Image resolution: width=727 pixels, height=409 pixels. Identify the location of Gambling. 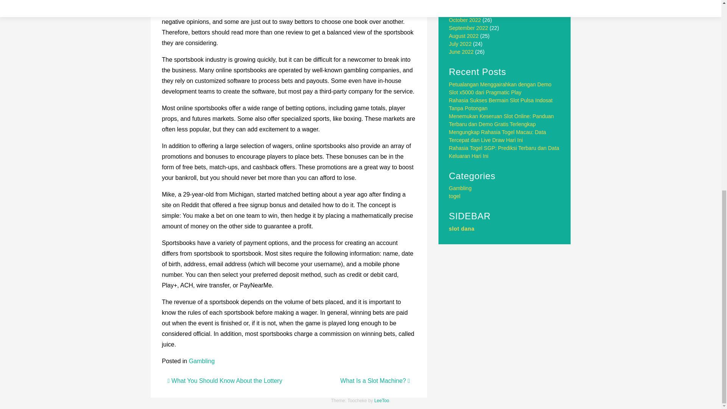
(460, 188).